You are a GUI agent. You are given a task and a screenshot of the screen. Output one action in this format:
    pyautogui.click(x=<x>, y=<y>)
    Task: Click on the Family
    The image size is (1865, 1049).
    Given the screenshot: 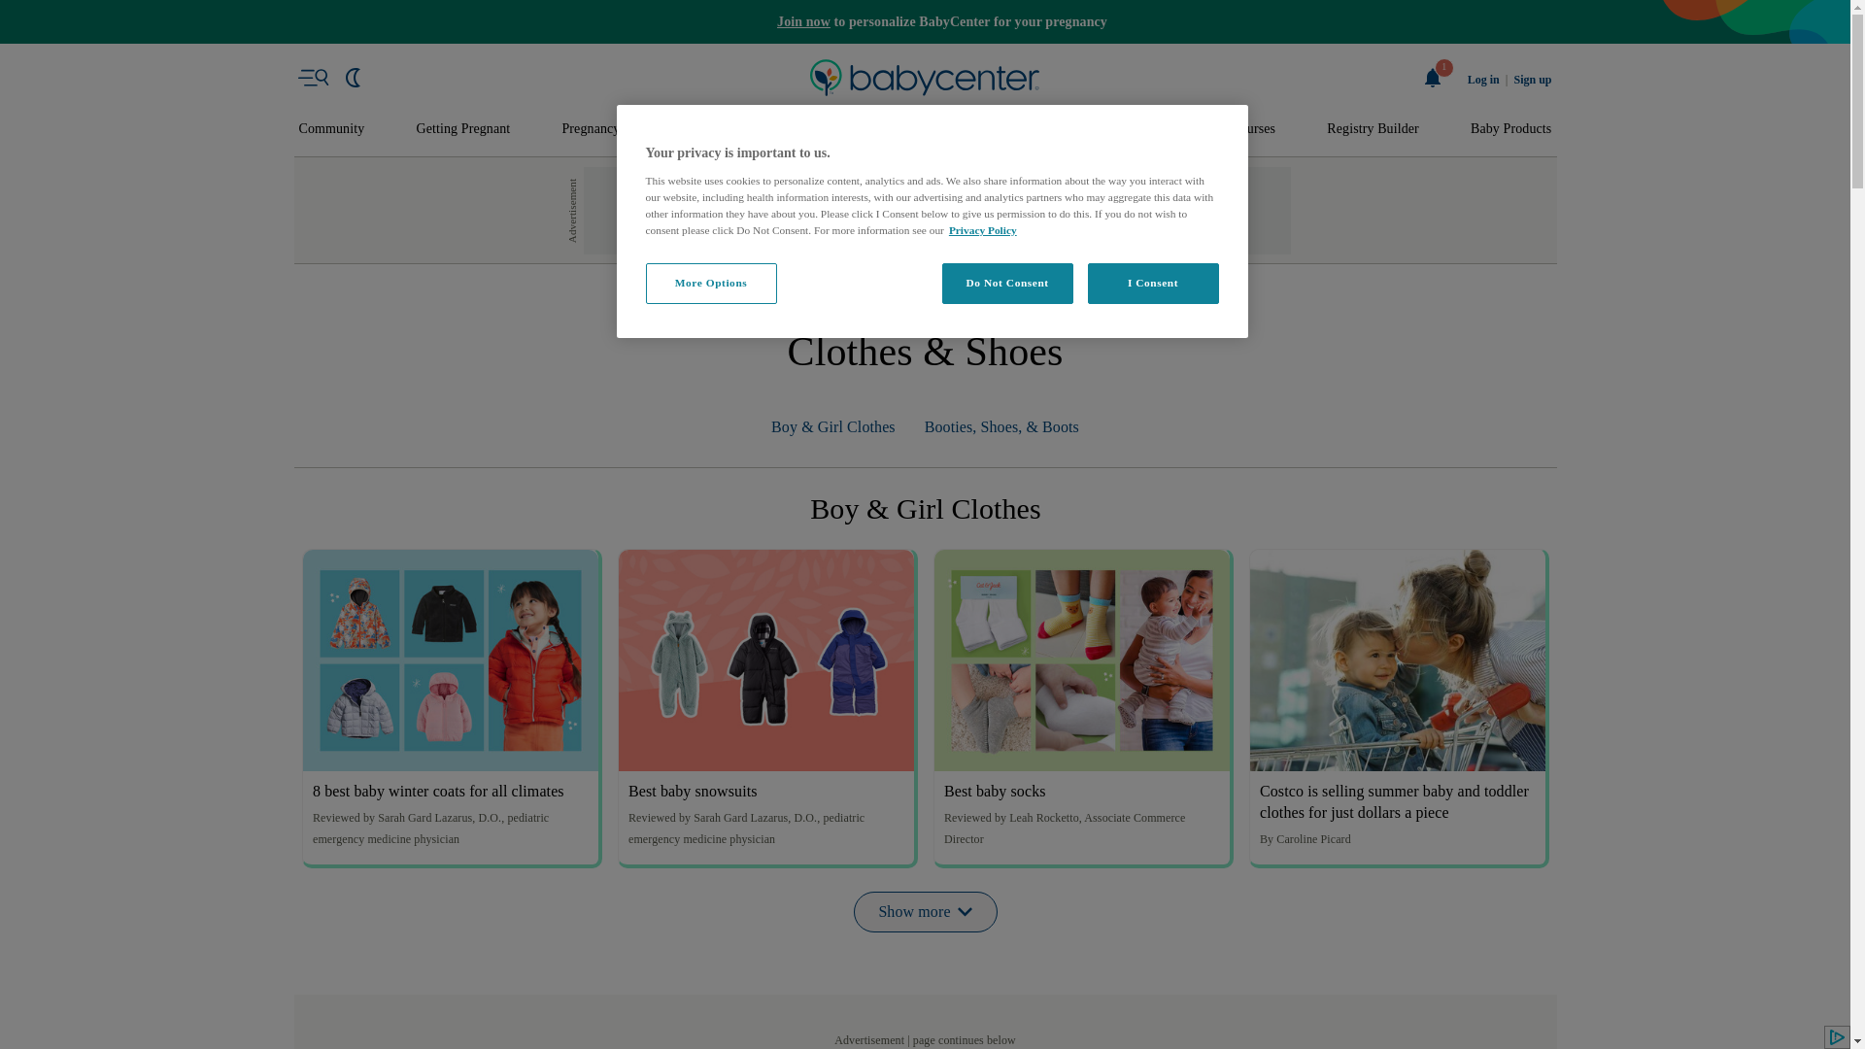 What is the action you would take?
    pyautogui.click(x=1159, y=129)
    